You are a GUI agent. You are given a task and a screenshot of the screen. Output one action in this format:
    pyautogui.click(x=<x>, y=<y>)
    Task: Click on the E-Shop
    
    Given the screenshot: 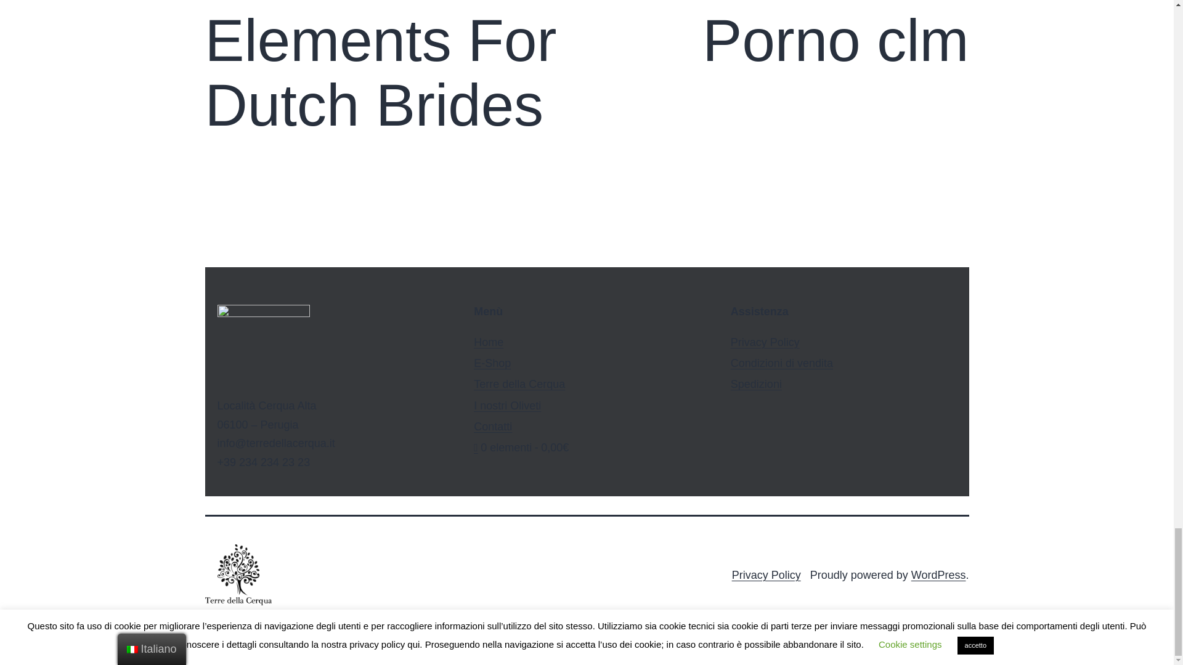 What is the action you would take?
    pyautogui.click(x=492, y=363)
    